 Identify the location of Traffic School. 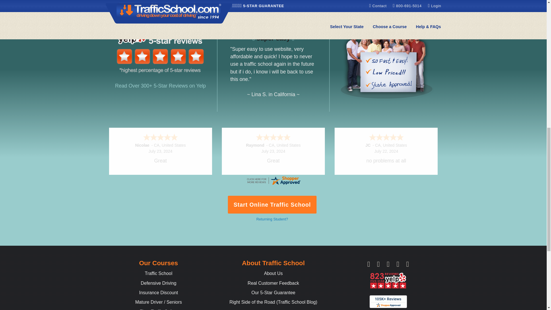
(158, 273).